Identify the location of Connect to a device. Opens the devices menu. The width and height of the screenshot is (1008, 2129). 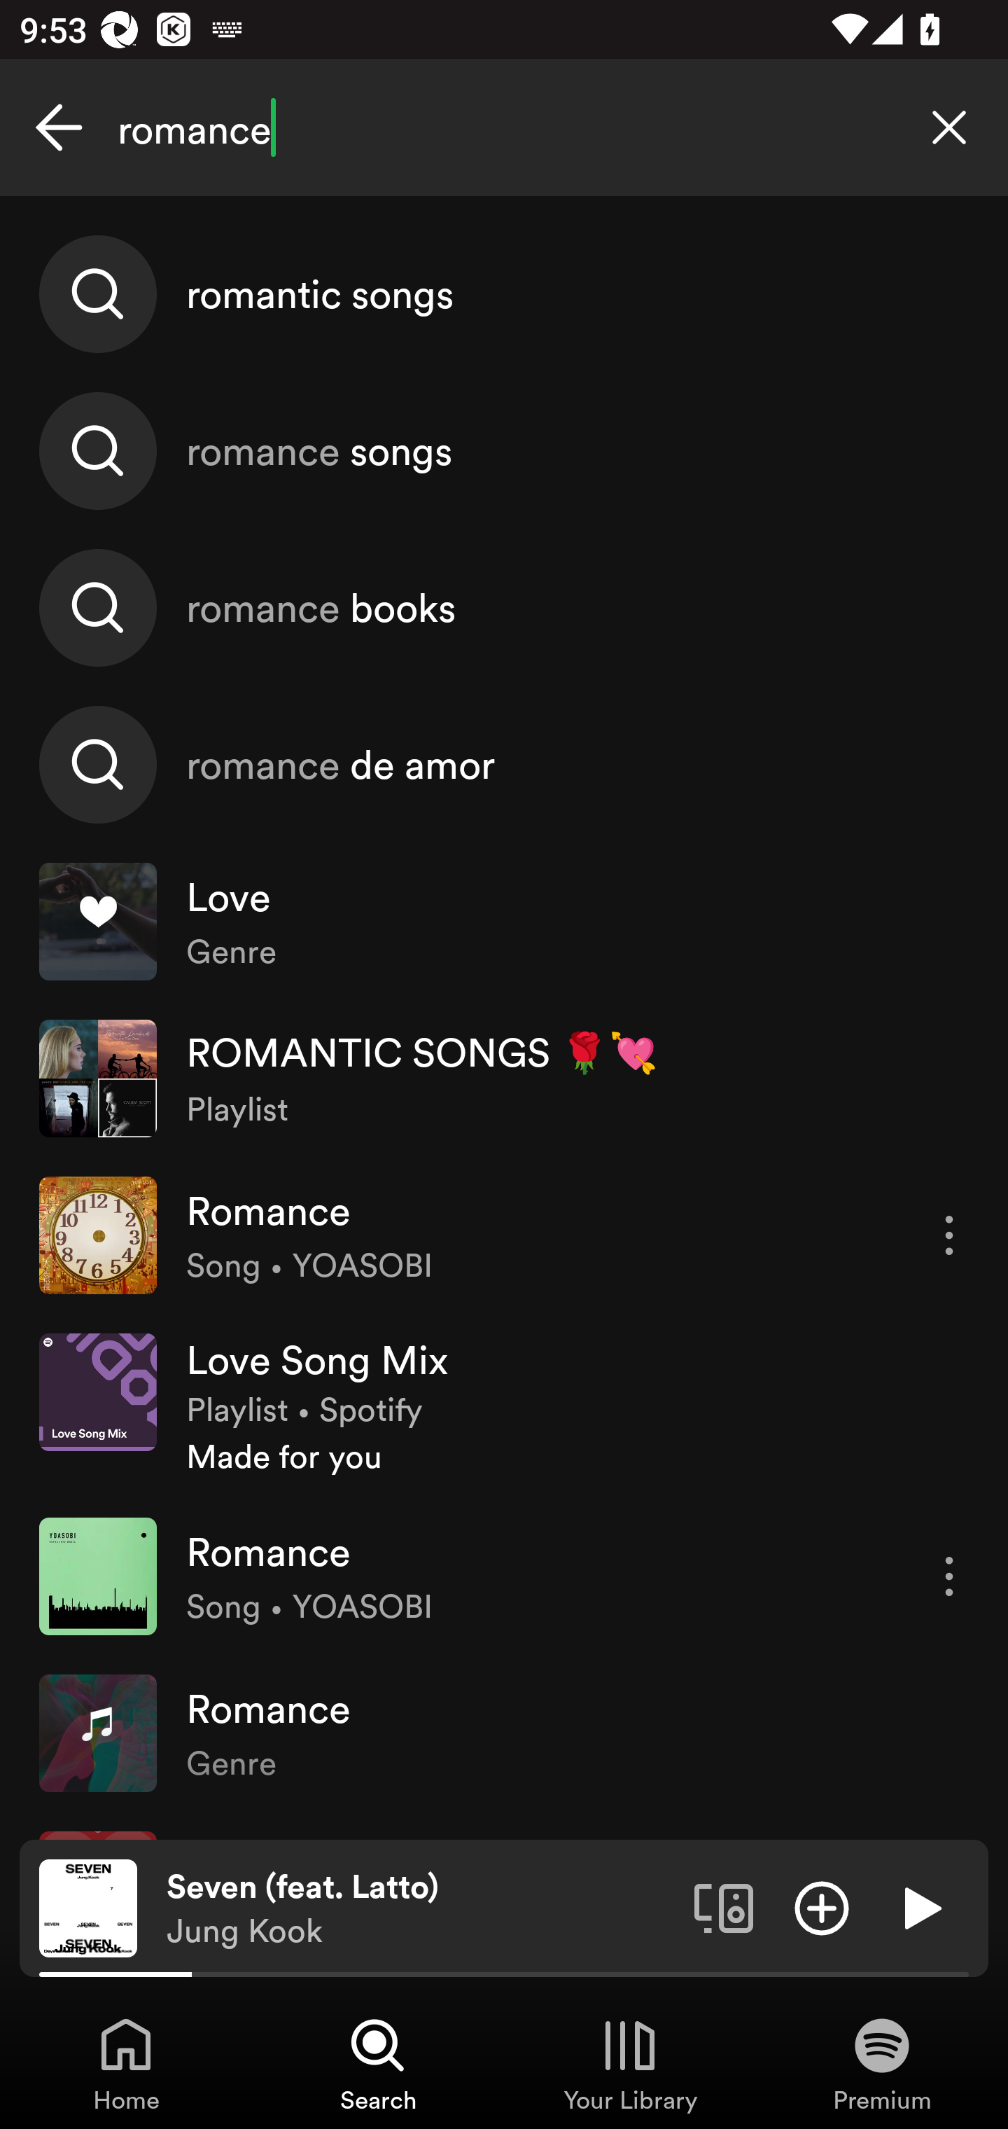
(724, 1907).